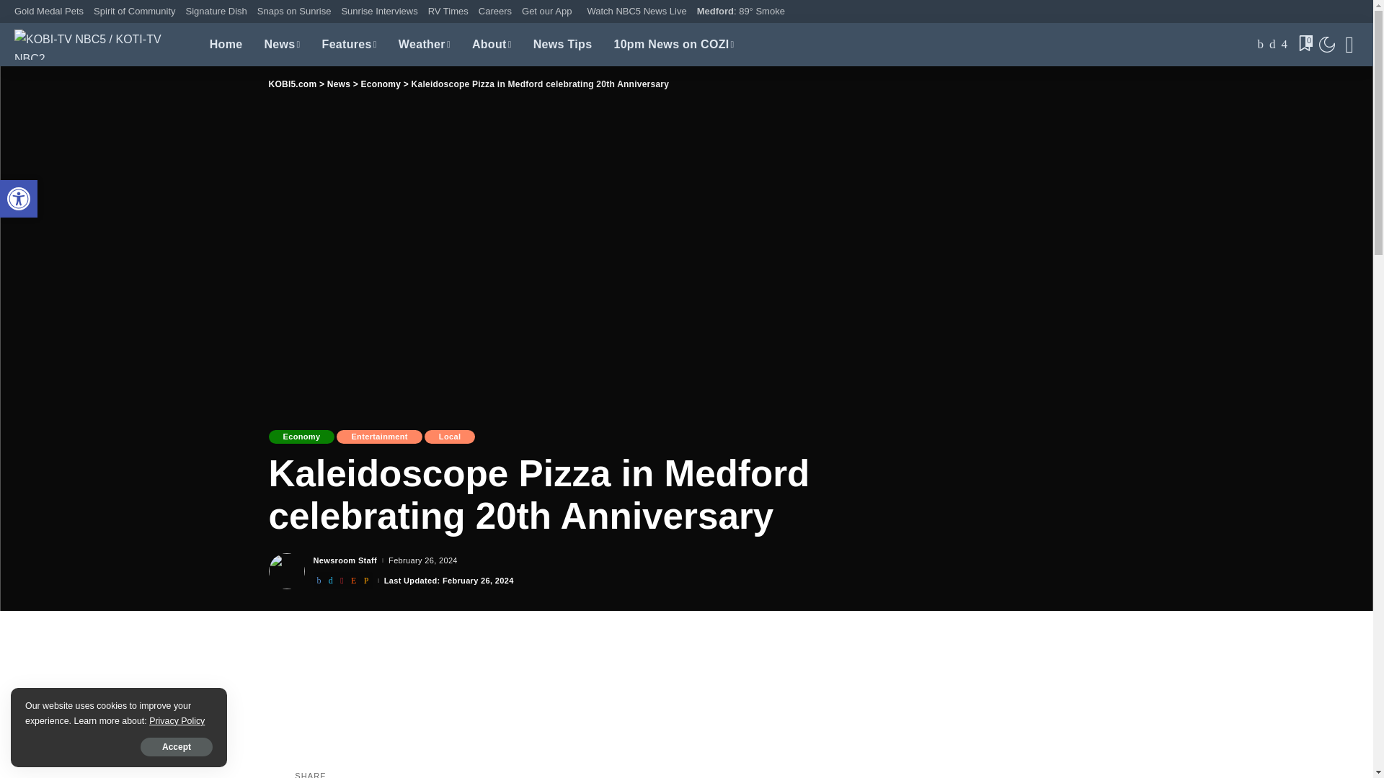 This screenshot has width=1384, height=778. I want to click on Decrease Text, so click(19, 199).